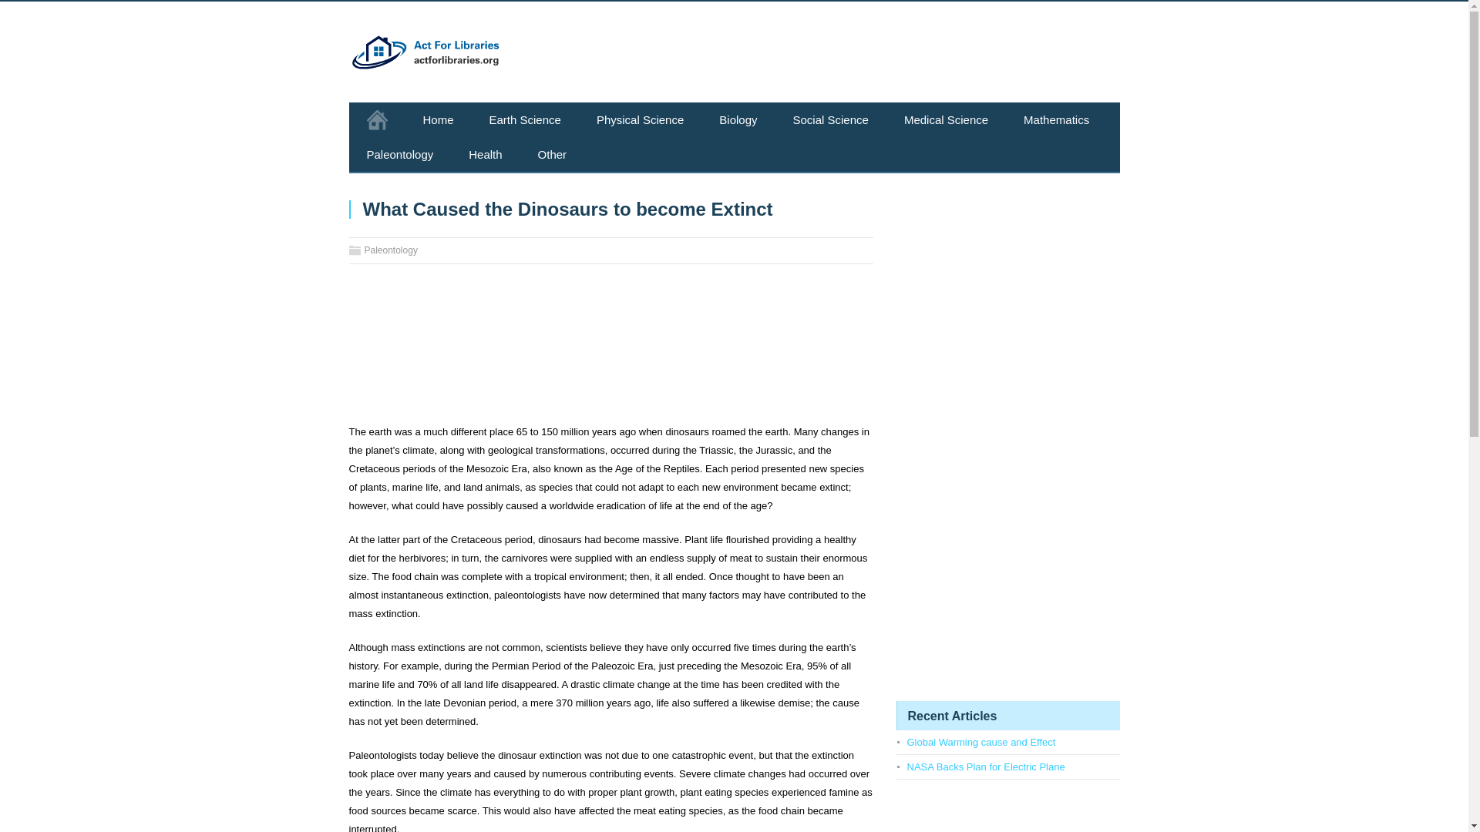  I want to click on Mathematics, so click(1056, 119).